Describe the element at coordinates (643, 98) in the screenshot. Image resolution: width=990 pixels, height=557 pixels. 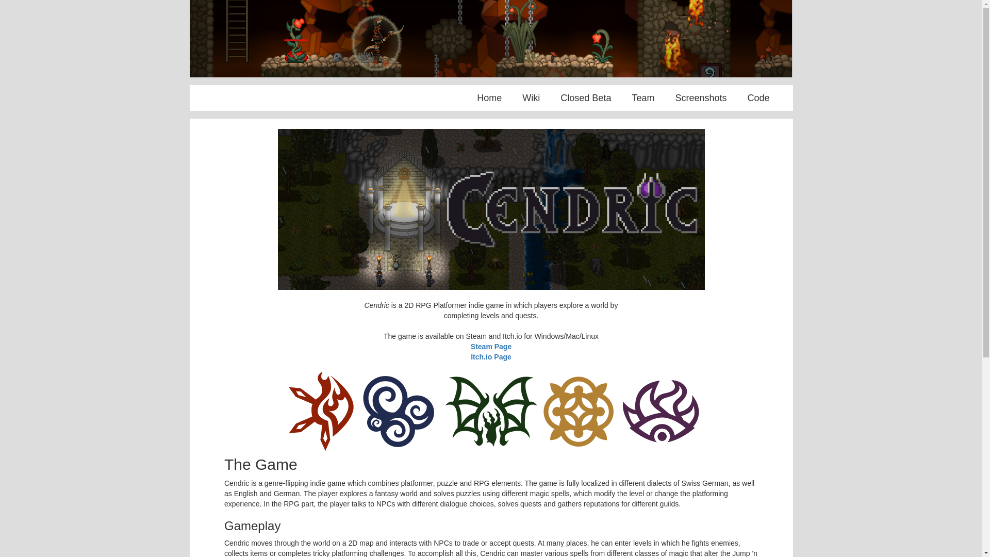
I see `Team` at that location.